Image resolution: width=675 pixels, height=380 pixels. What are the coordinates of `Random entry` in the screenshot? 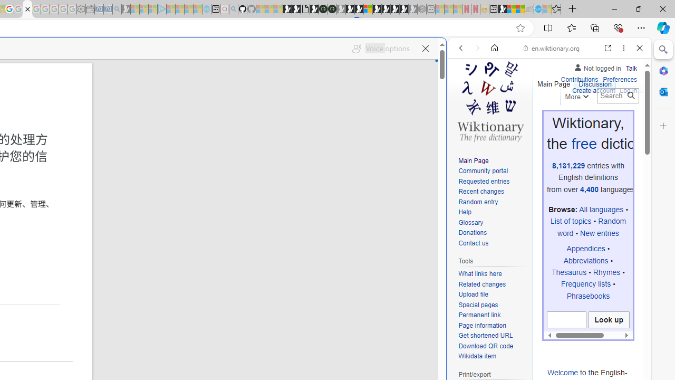 It's located at (478, 202).